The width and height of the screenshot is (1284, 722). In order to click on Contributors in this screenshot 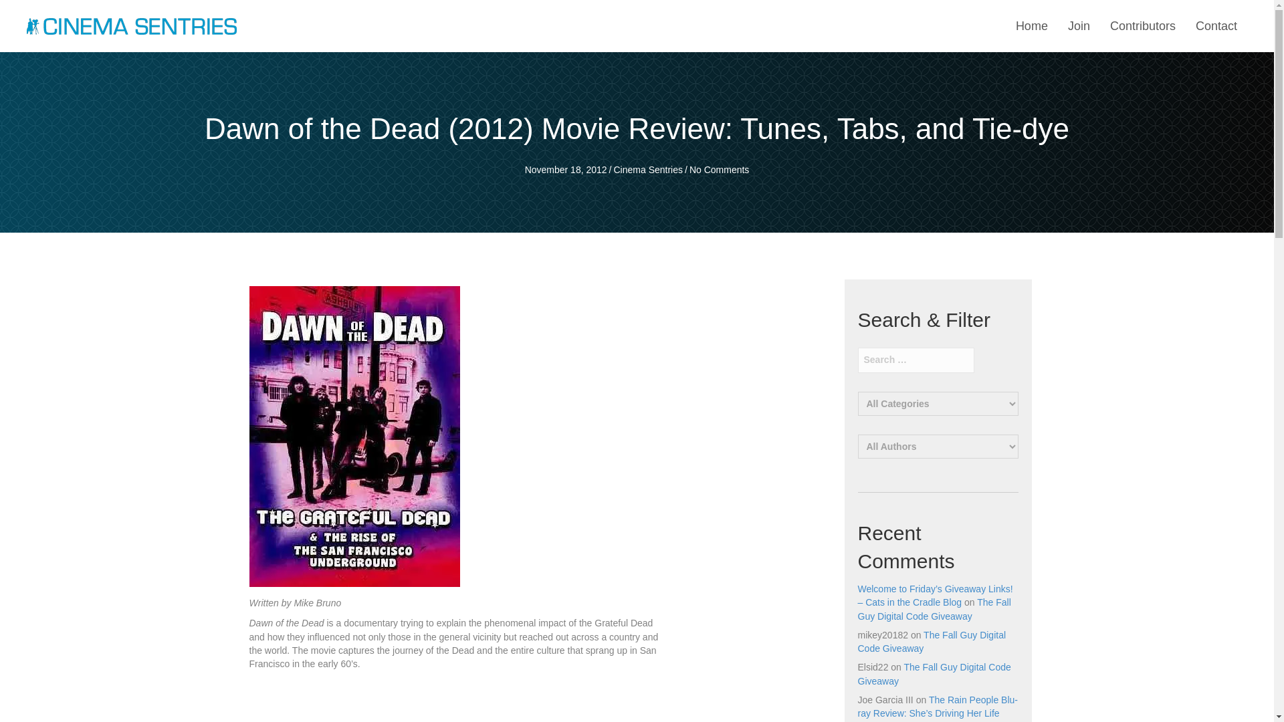, I will do `click(1142, 26)`.